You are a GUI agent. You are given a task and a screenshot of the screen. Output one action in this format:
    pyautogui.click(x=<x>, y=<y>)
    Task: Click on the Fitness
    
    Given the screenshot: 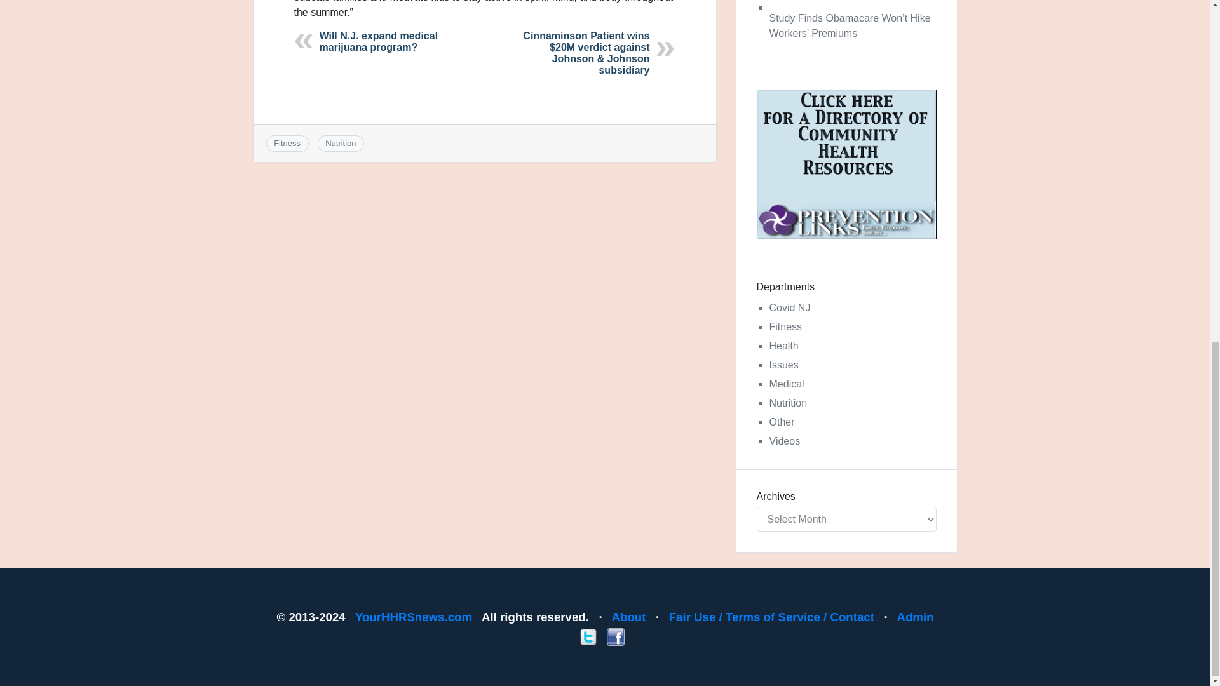 What is the action you would take?
    pyautogui.click(x=785, y=326)
    